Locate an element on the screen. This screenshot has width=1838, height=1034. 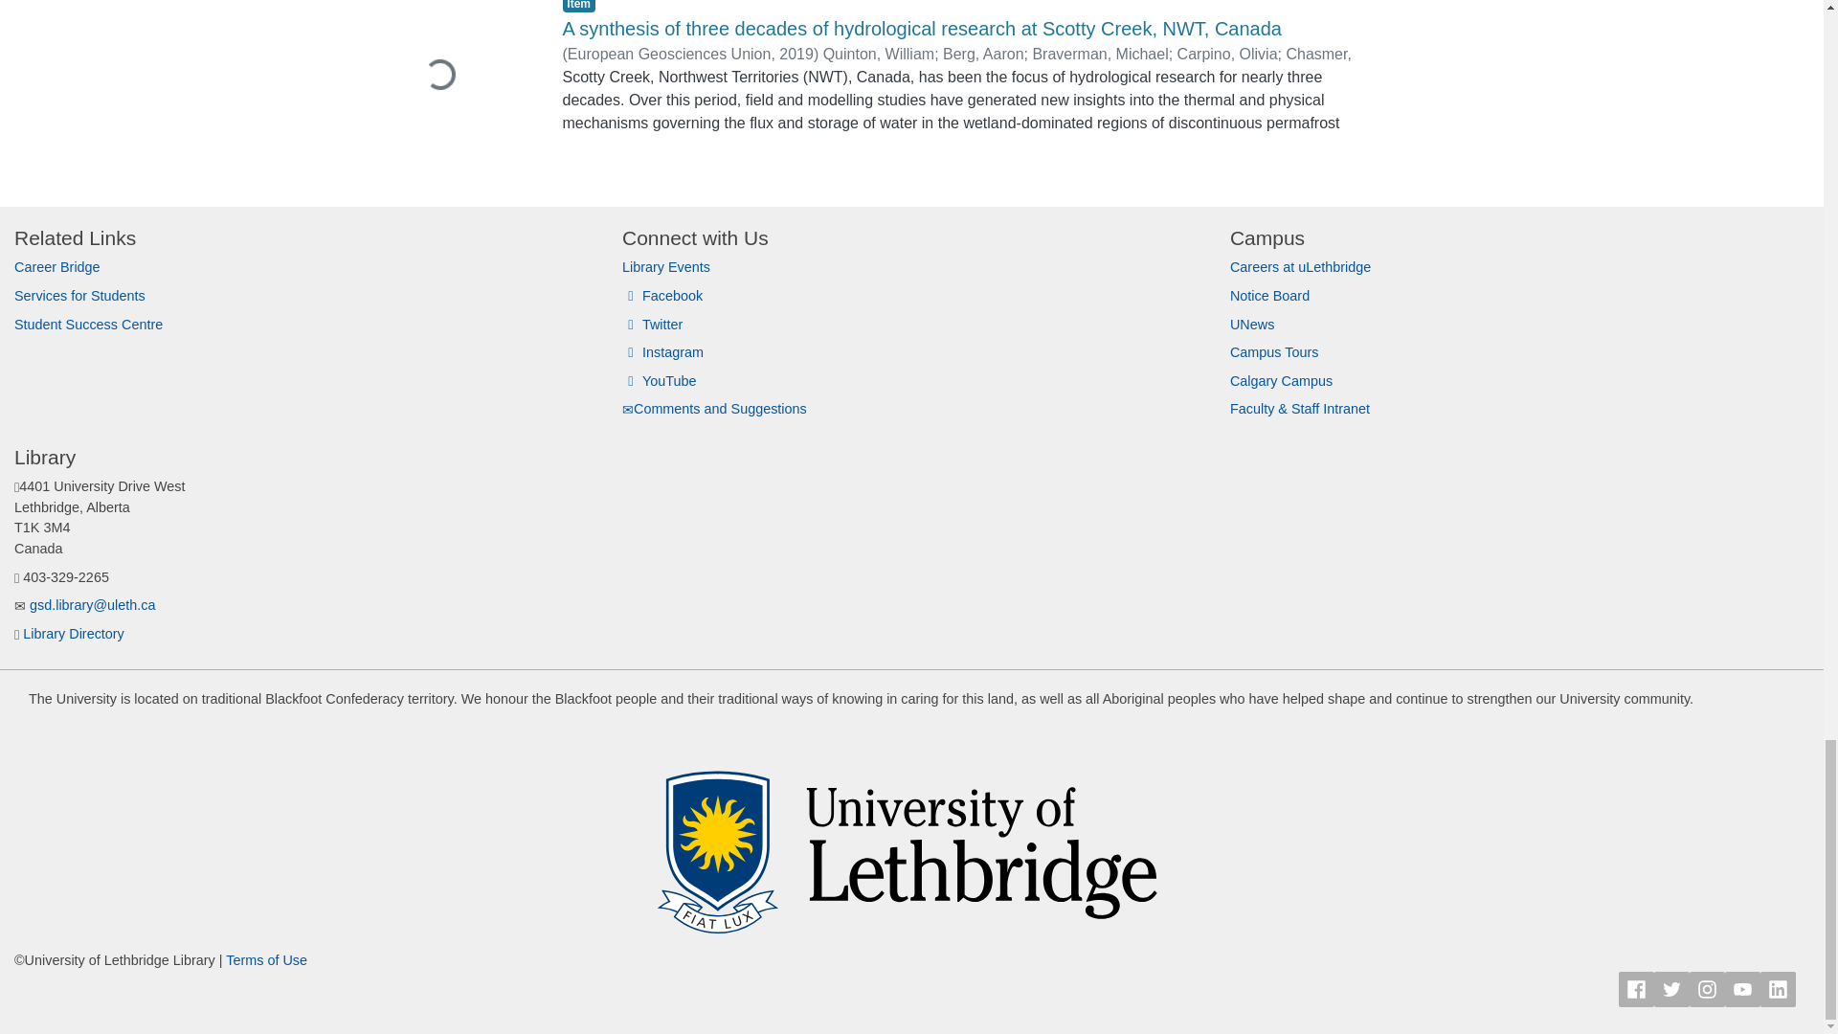
YouTube Link is located at coordinates (1742, 989).